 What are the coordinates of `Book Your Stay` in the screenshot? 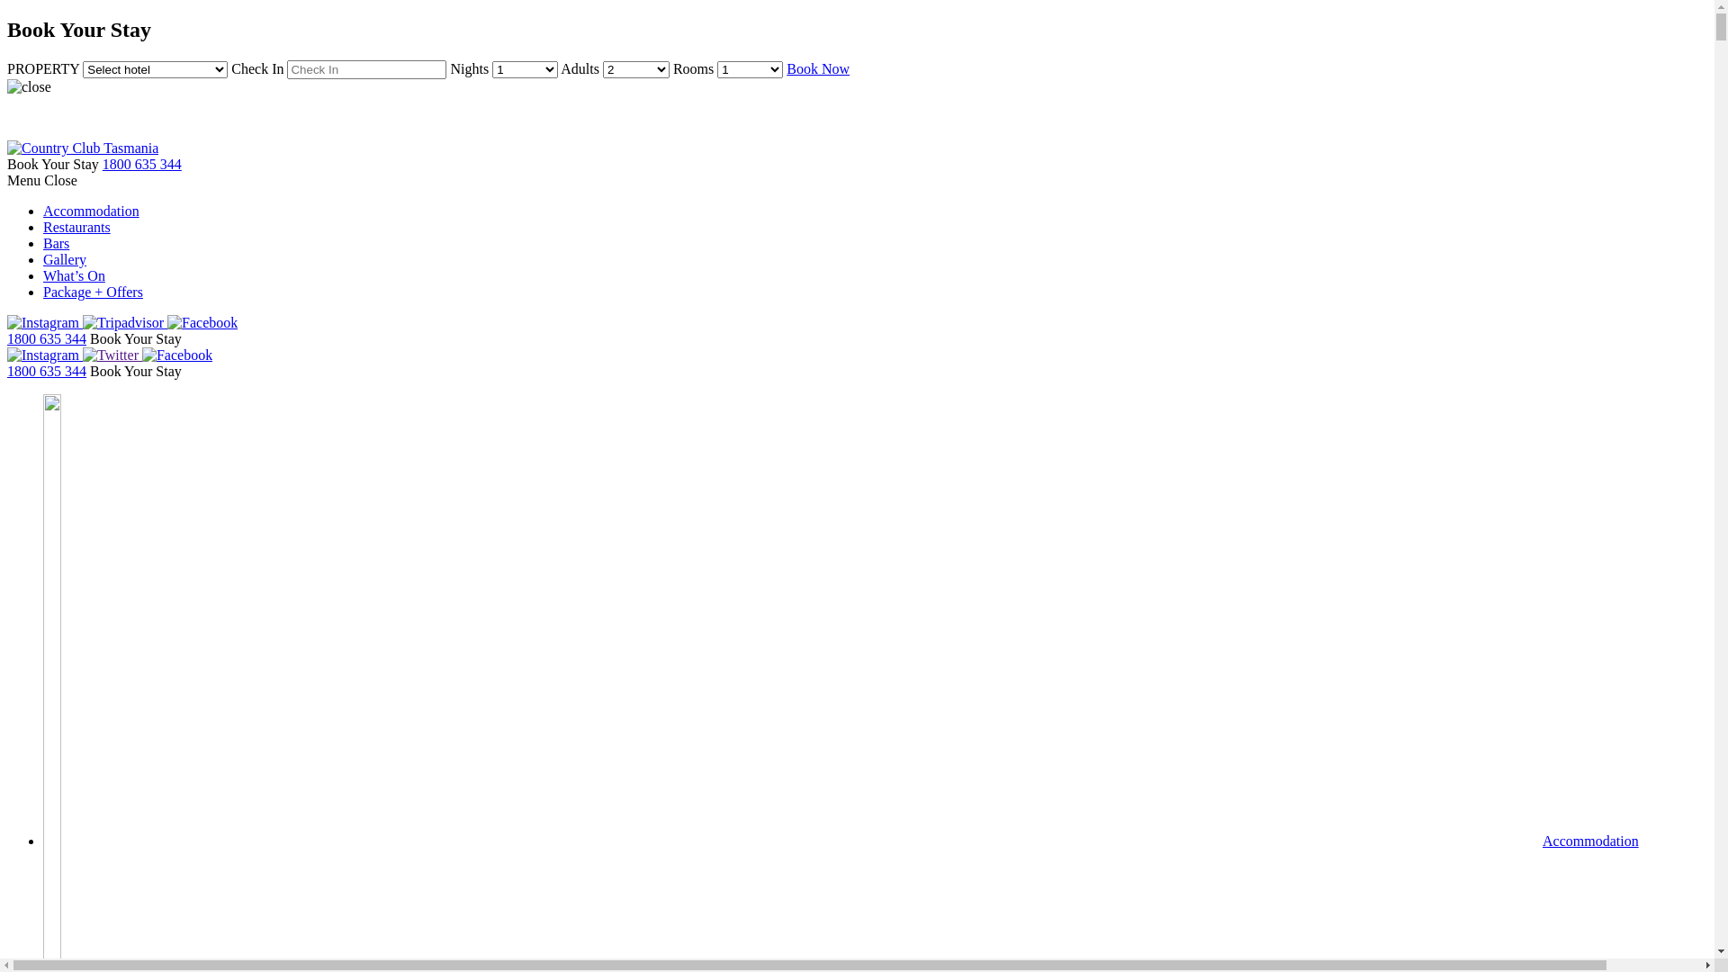 It's located at (136, 371).